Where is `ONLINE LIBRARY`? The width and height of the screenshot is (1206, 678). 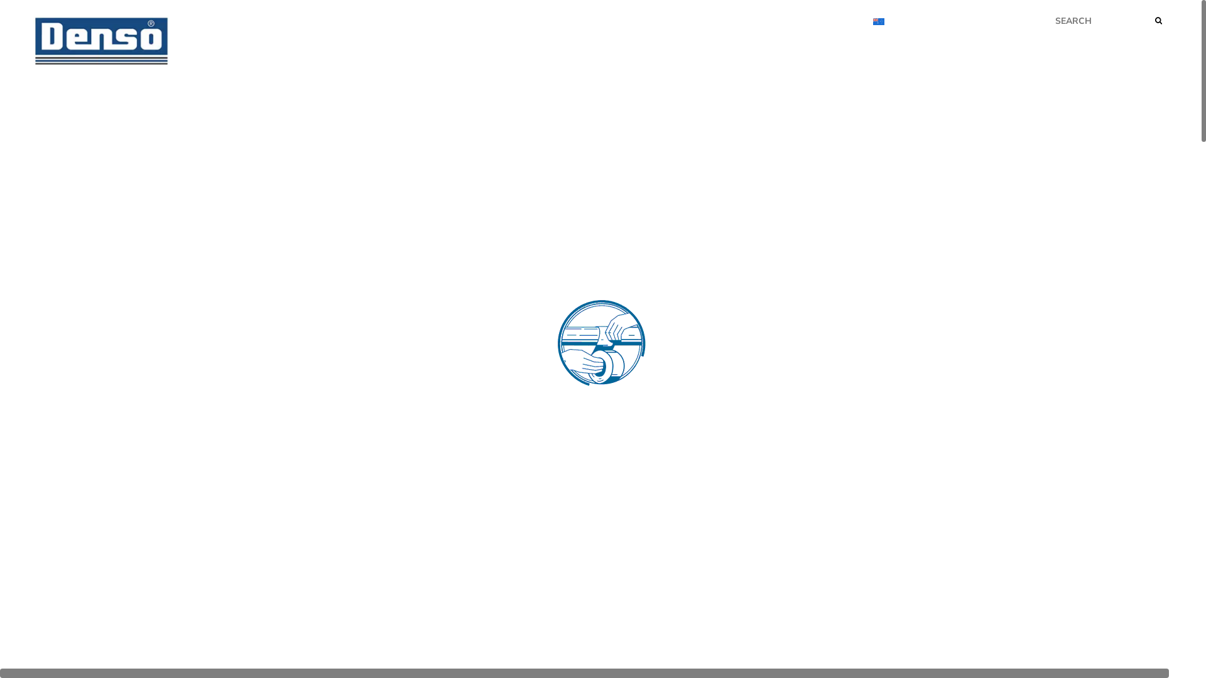
ONLINE LIBRARY is located at coordinates (765, 78).